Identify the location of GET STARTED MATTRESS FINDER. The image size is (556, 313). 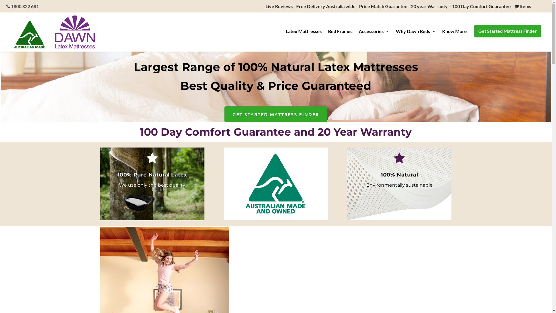
(276, 114).